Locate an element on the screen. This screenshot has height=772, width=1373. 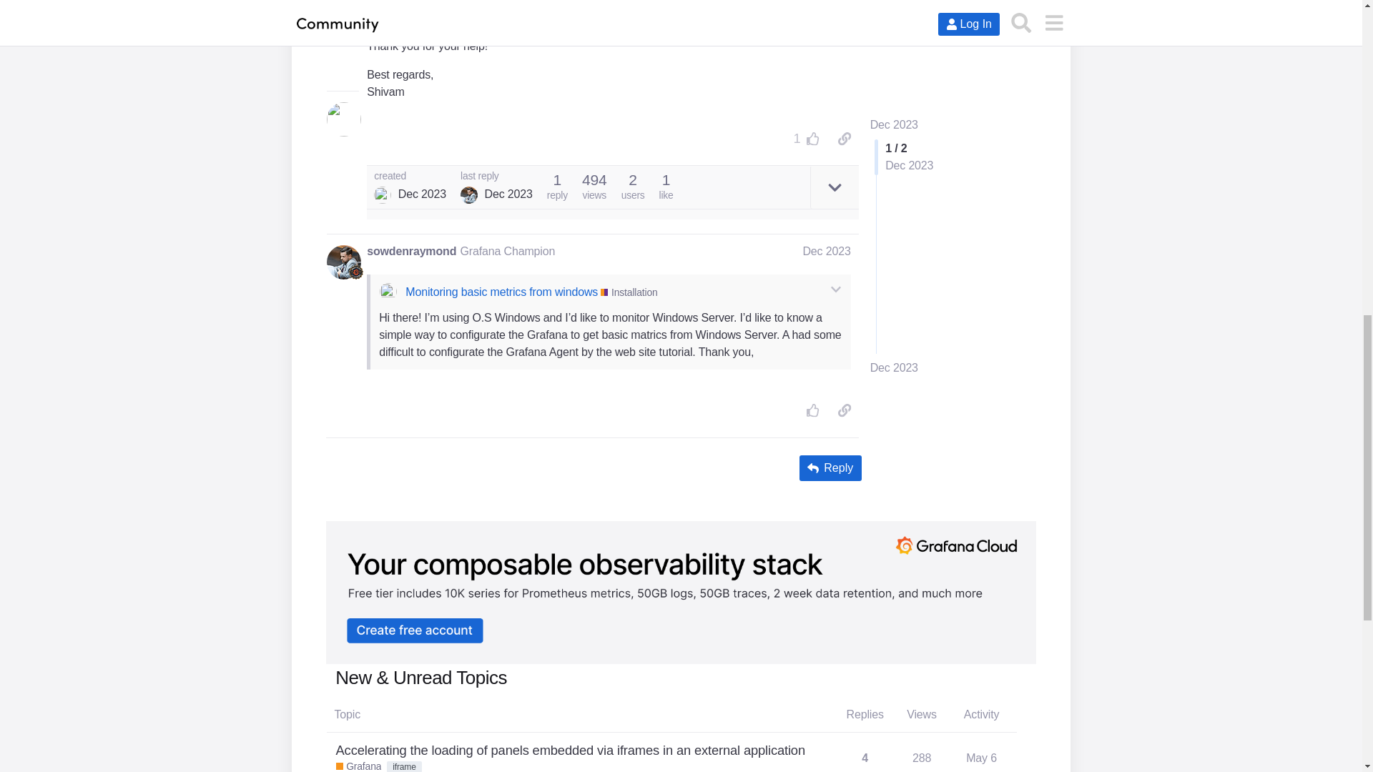
copy a link to this post to clipboard is located at coordinates (844, 139).